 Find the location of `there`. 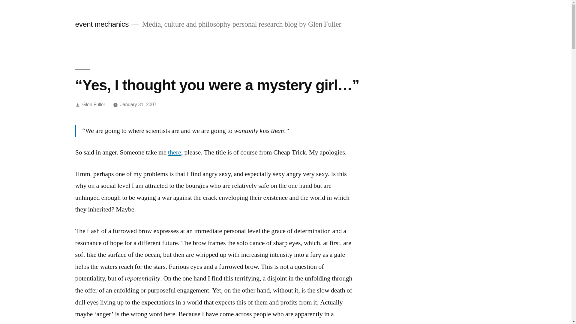

there is located at coordinates (175, 152).